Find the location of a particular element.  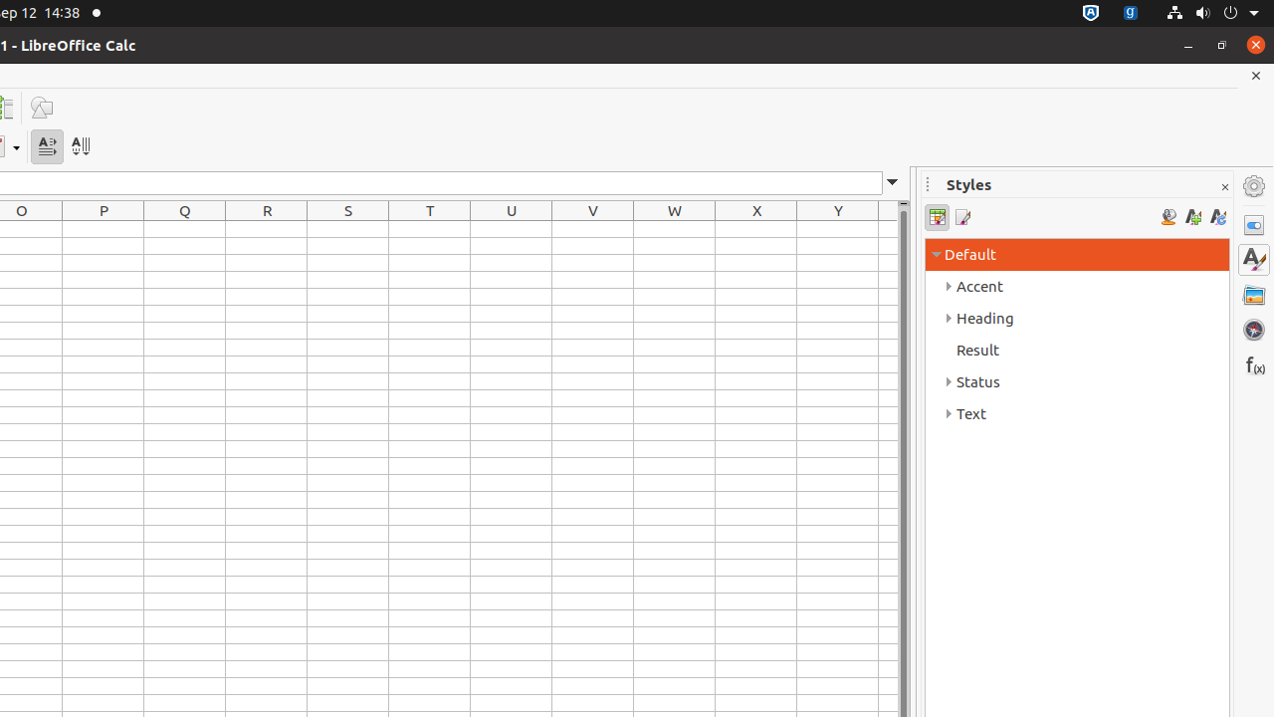

:1.72/StatusNotifierItem is located at coordinates (1091, 14).